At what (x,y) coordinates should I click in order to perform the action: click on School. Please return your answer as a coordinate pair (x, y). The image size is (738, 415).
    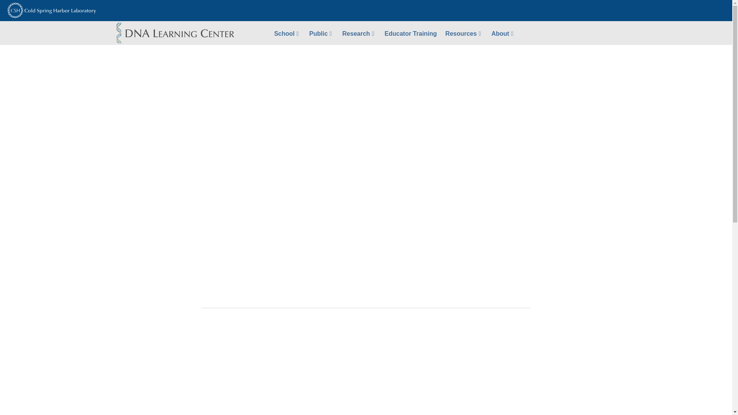
    Looking at the image, I should click on (287, 33).